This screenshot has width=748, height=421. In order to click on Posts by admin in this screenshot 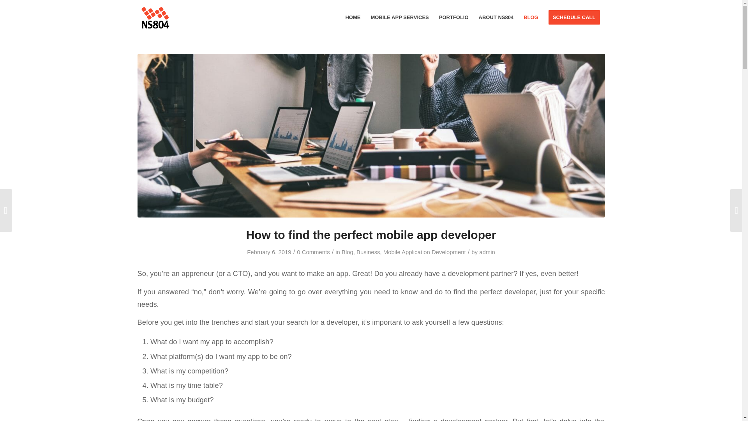, I will do `click(487, 252)`.